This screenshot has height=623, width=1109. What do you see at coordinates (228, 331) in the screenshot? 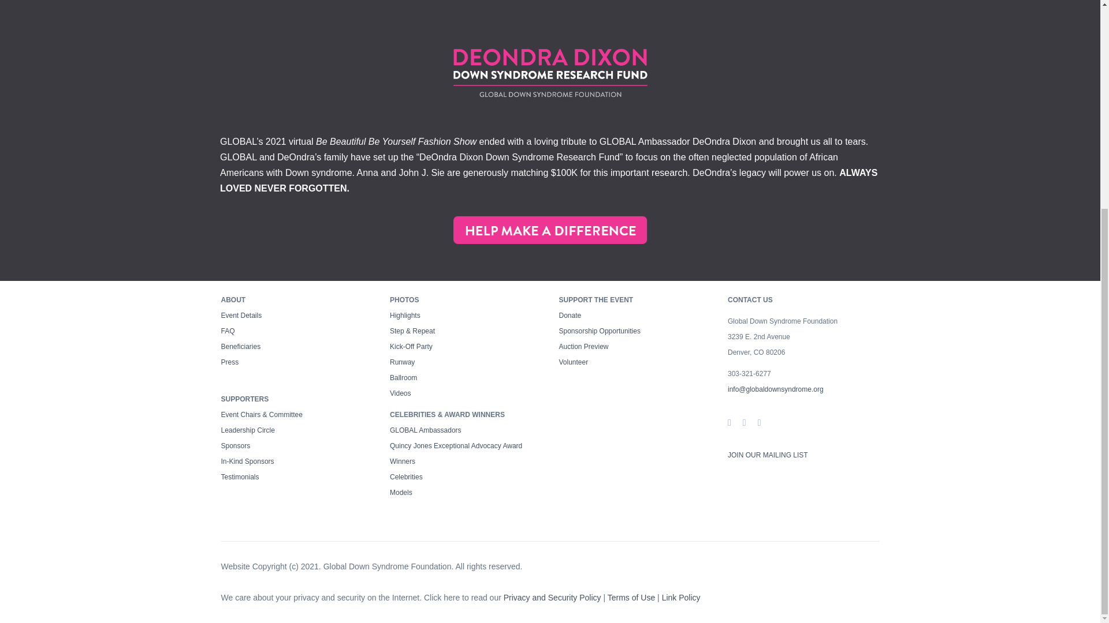
I see `FAQ` at bounding box center [228, 331].